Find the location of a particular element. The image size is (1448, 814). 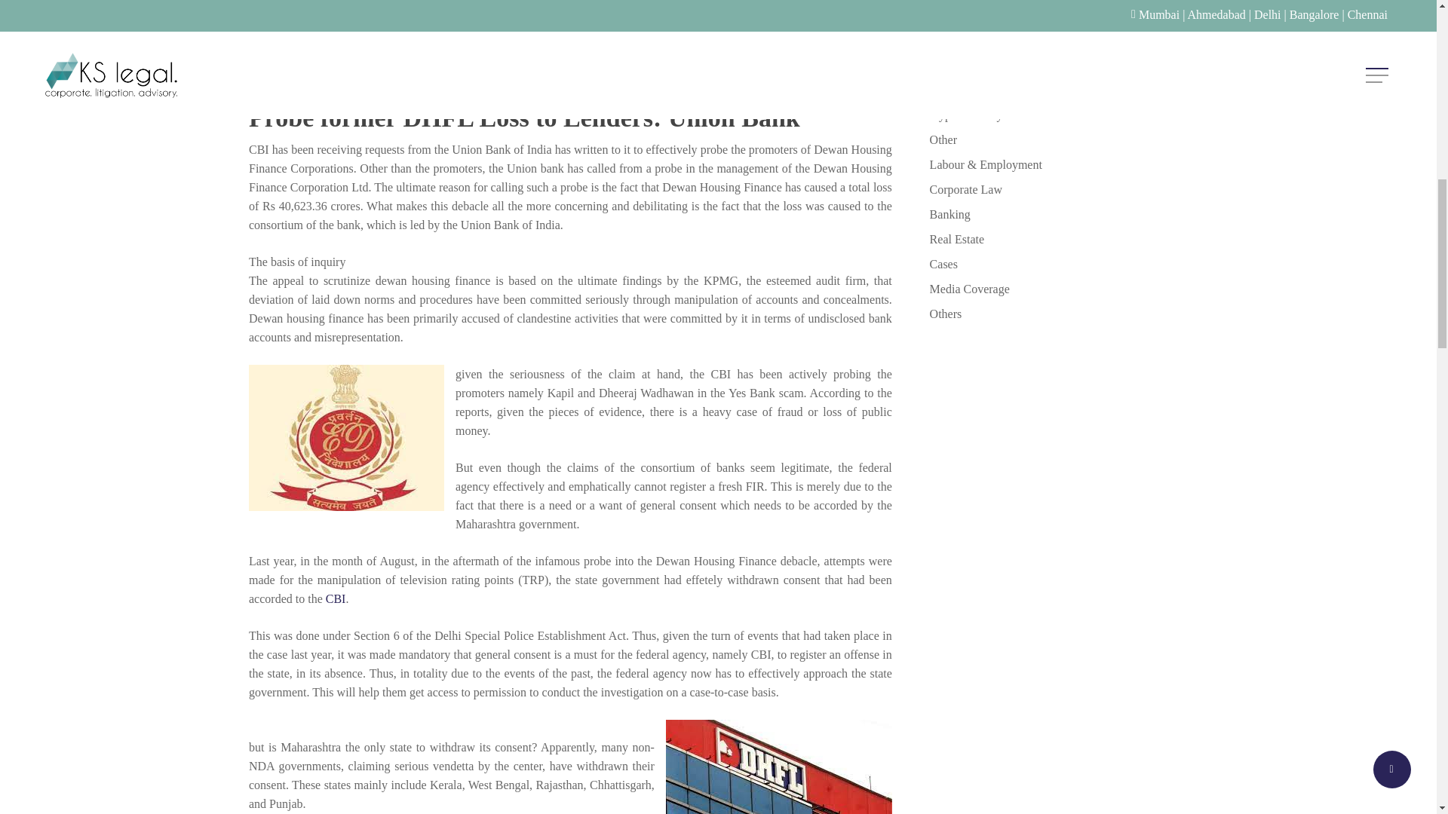

Media Coverage is located at coordinates (1058, 289).